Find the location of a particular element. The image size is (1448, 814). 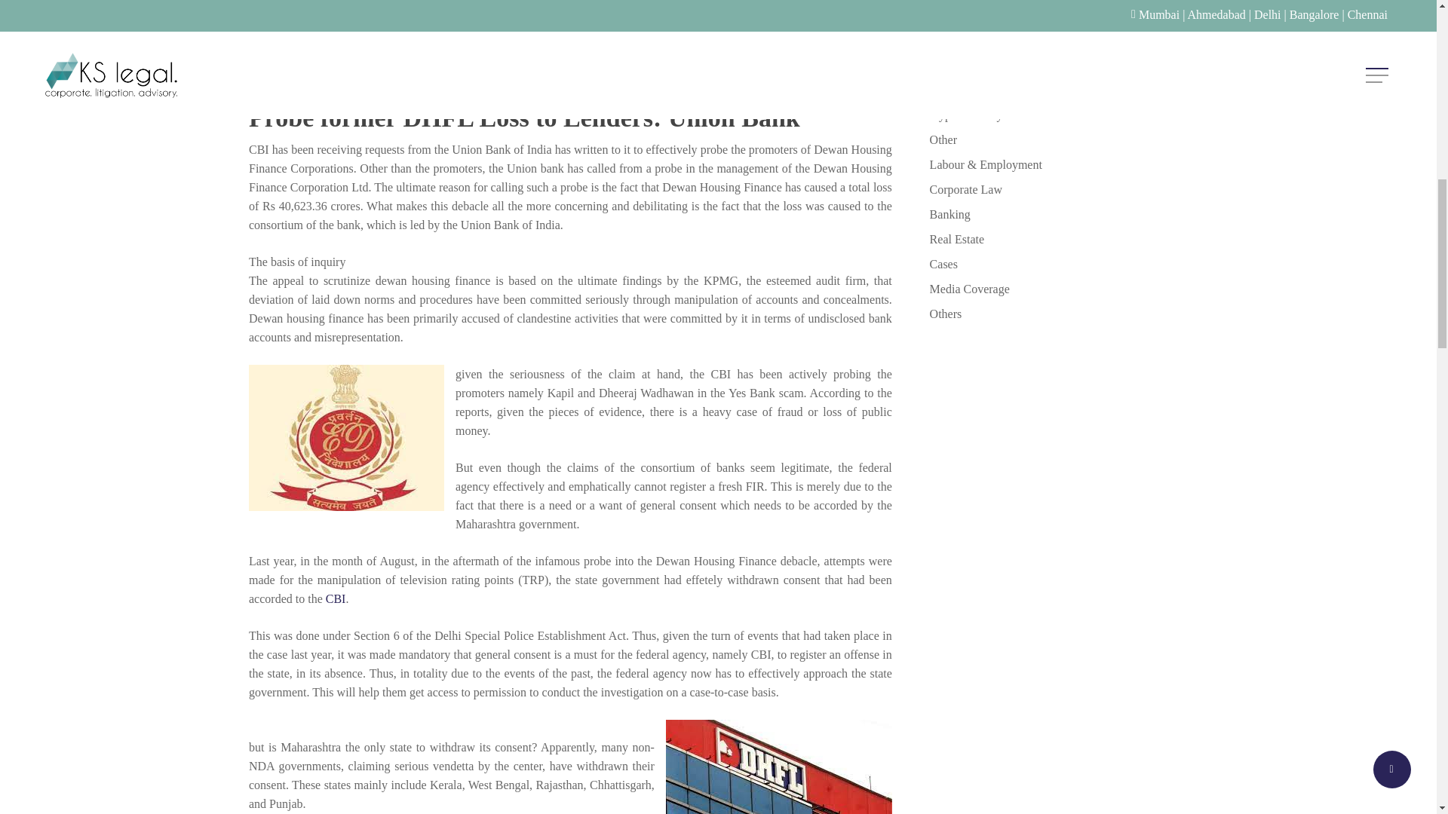

Media Coverage is located at coordinates (1058, 289).